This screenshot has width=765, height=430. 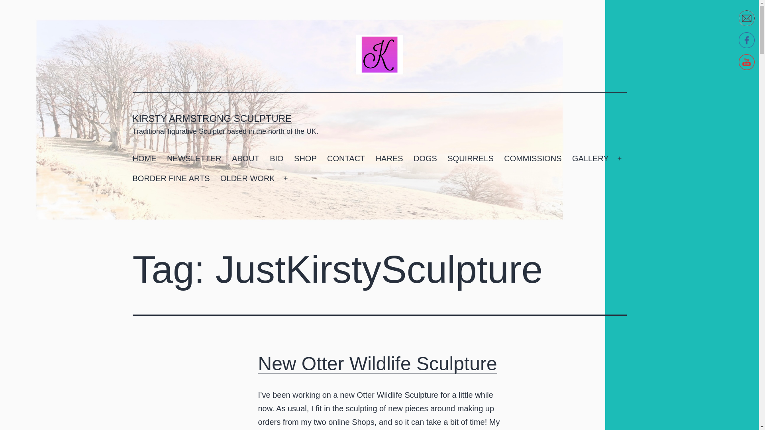 What do you see at coordinates (194, 158) in the screenshot?
I see `Kirsty Armstrong Sculpture Newsletter` at bounding box center [194, 158].